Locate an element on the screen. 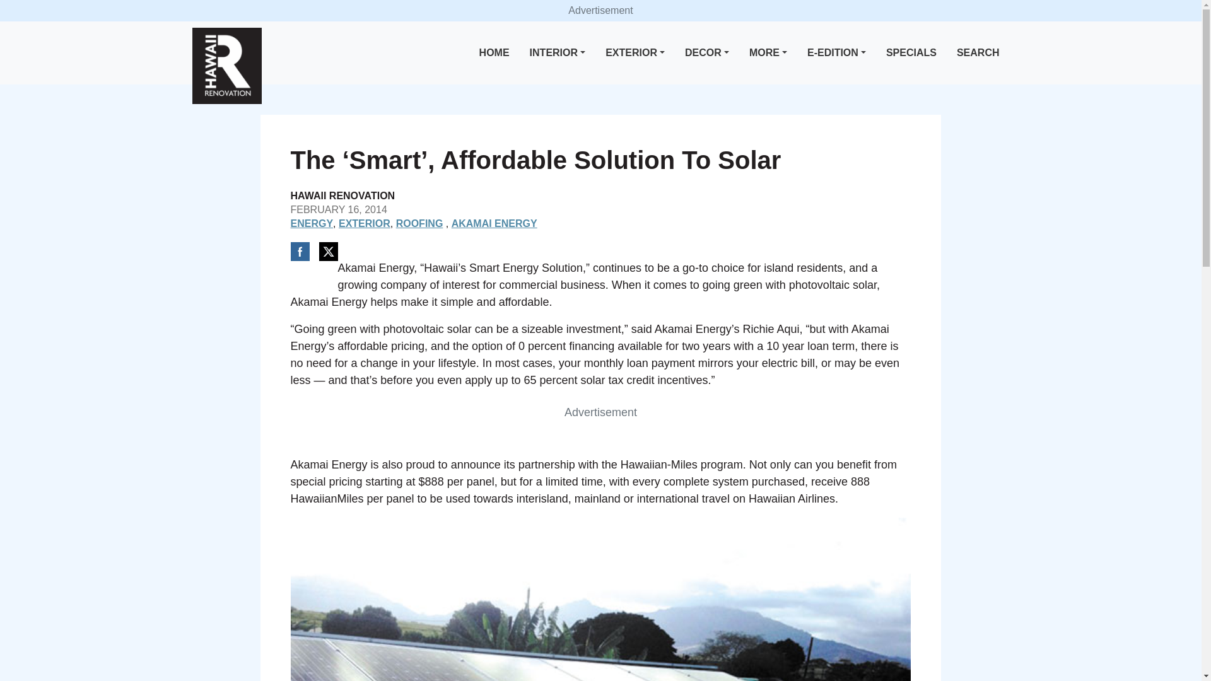 This screenshot has height=681, width=1211. DECOR is located at coordinates (706, 53).